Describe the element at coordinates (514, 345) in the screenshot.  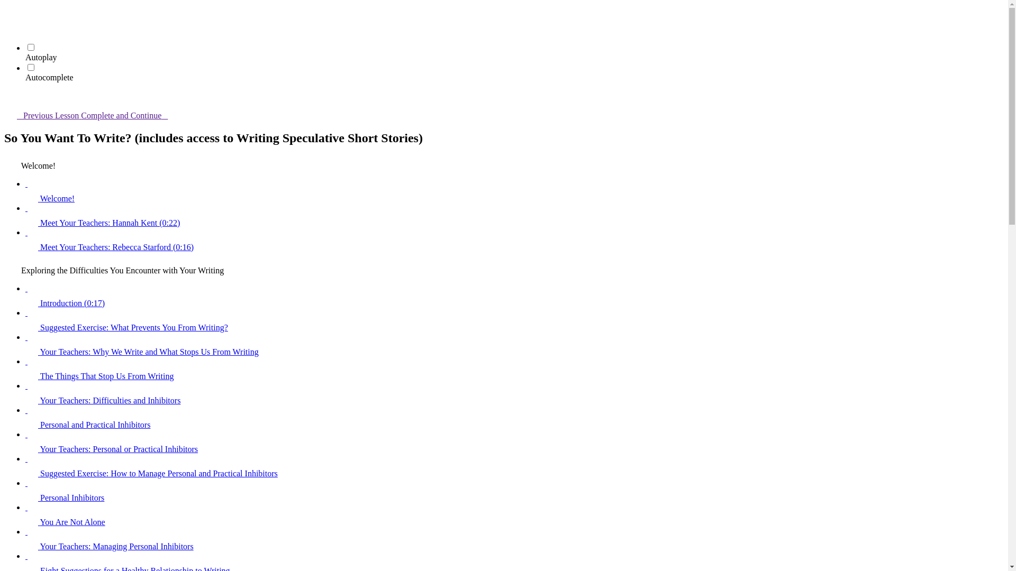
I see `  Your Teachers: Why We Write and What Stops Us From Writing` at that location.